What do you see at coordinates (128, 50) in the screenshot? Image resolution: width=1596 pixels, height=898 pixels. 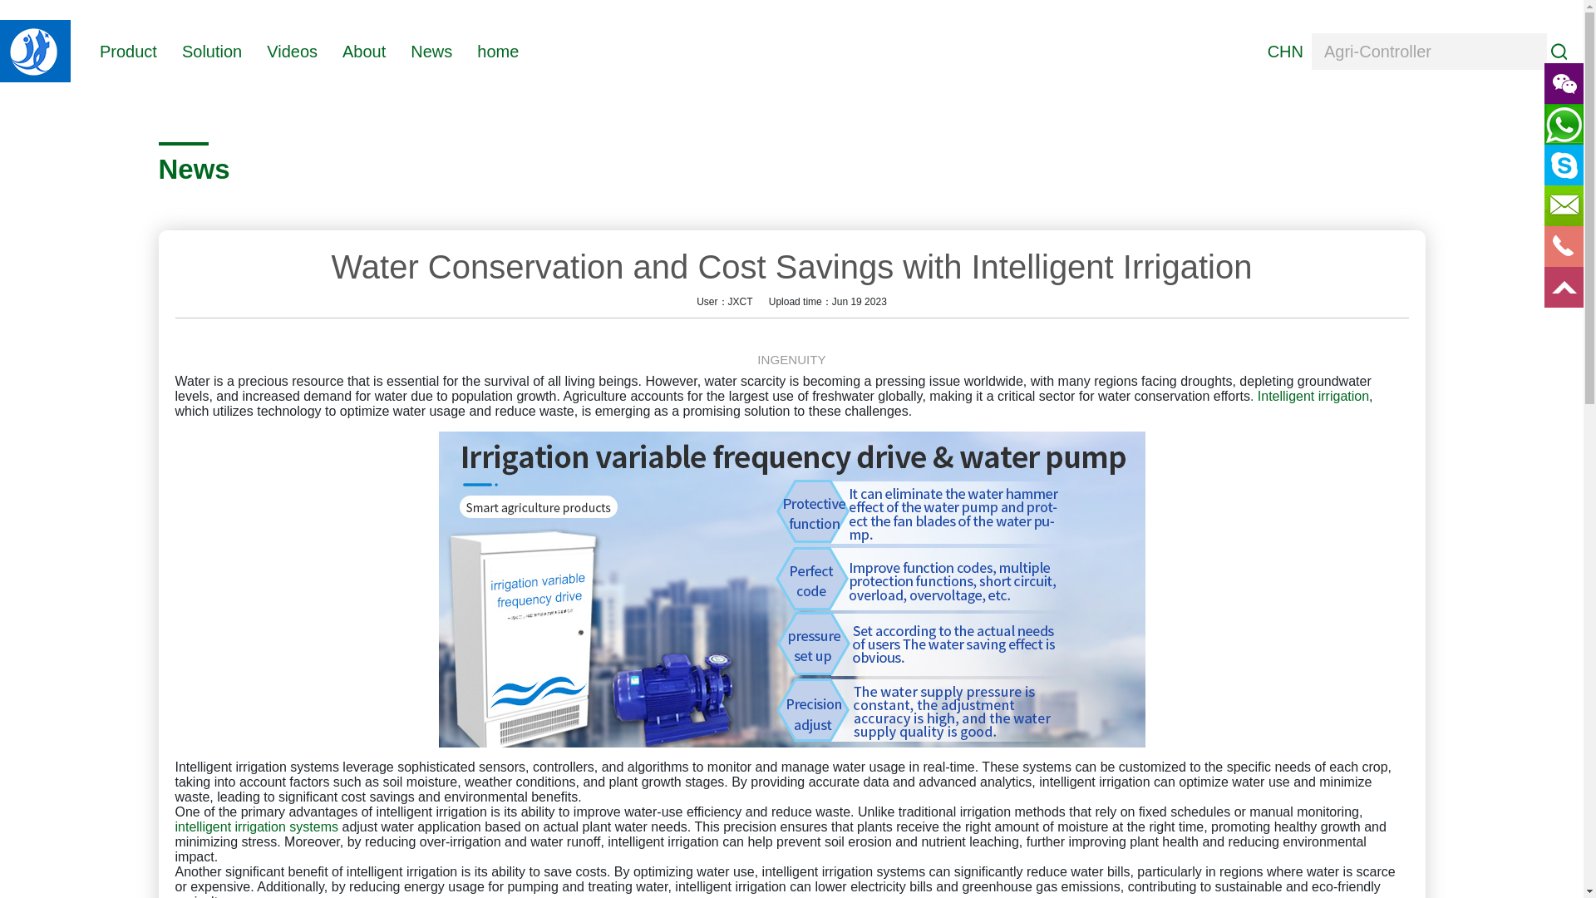 I see `Product` at bounding box center [128, 50].